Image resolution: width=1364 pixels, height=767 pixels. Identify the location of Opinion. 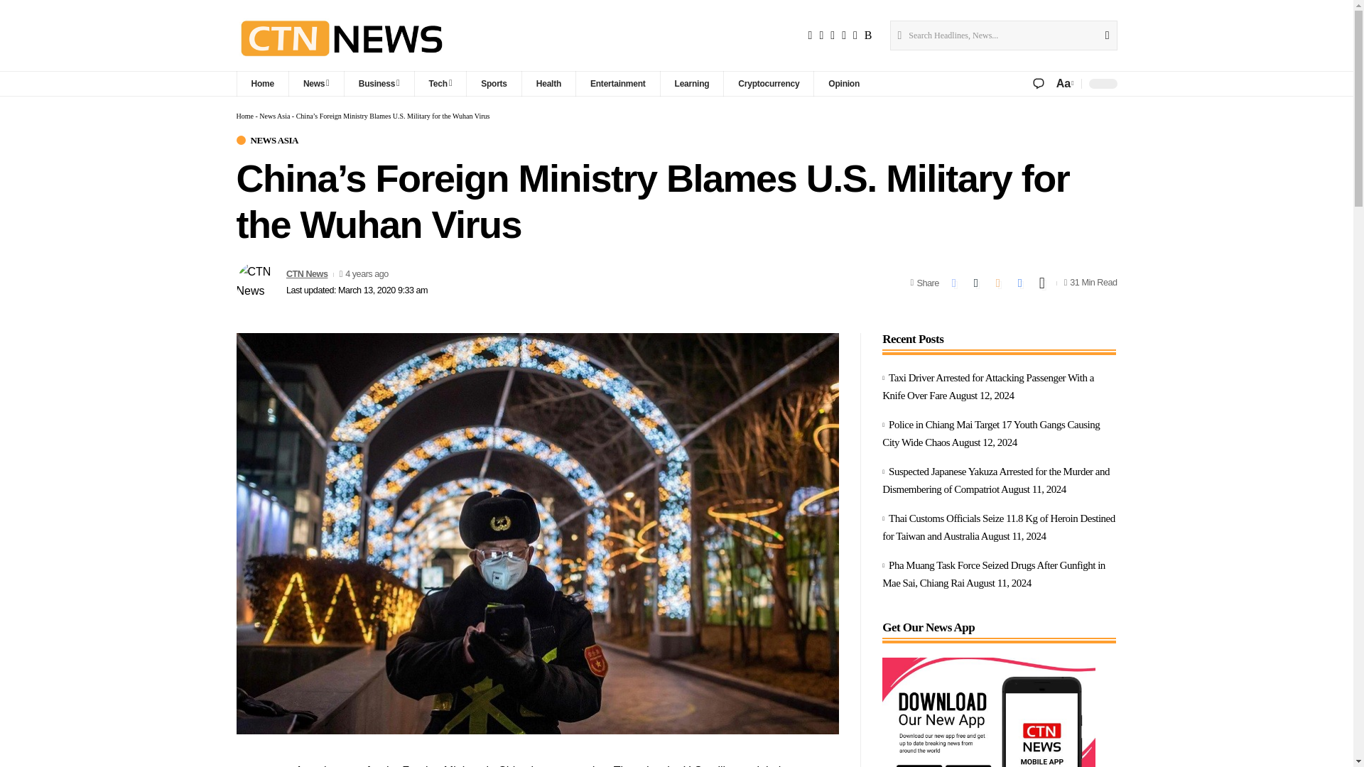
(843, 84).